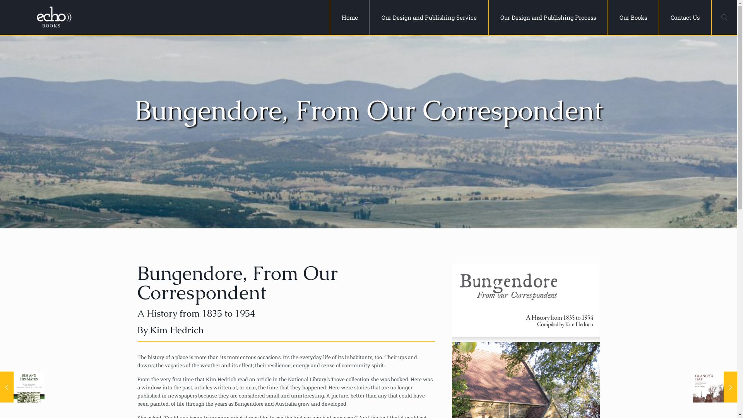 The width and height of the screenshot is (743, 418). Describe the element at coordinates (369, 314) in the screenshot. I see `Contact Us` at that location.